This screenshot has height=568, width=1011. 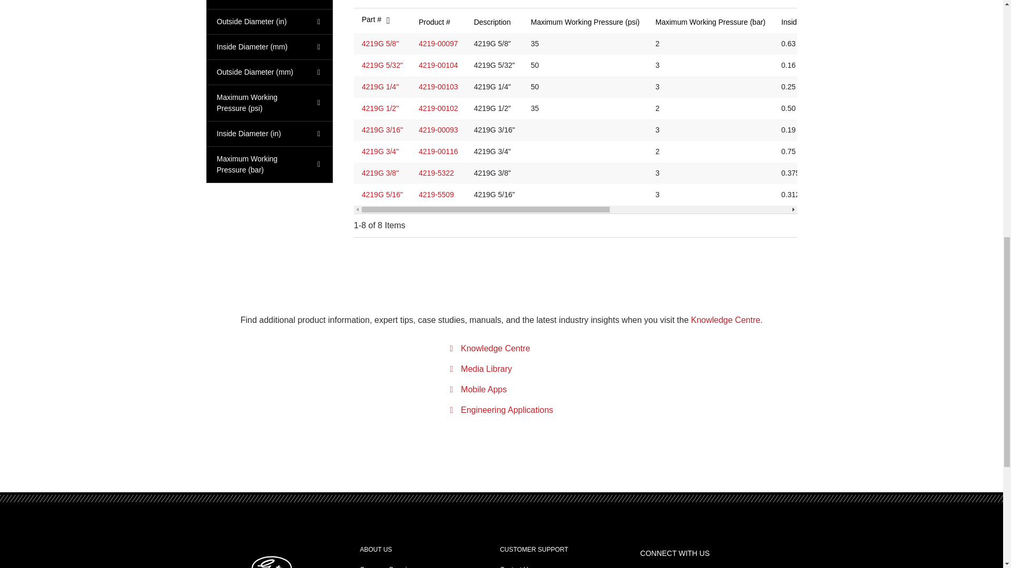 I want to click on Company Overview, so click(x=388, y=567).